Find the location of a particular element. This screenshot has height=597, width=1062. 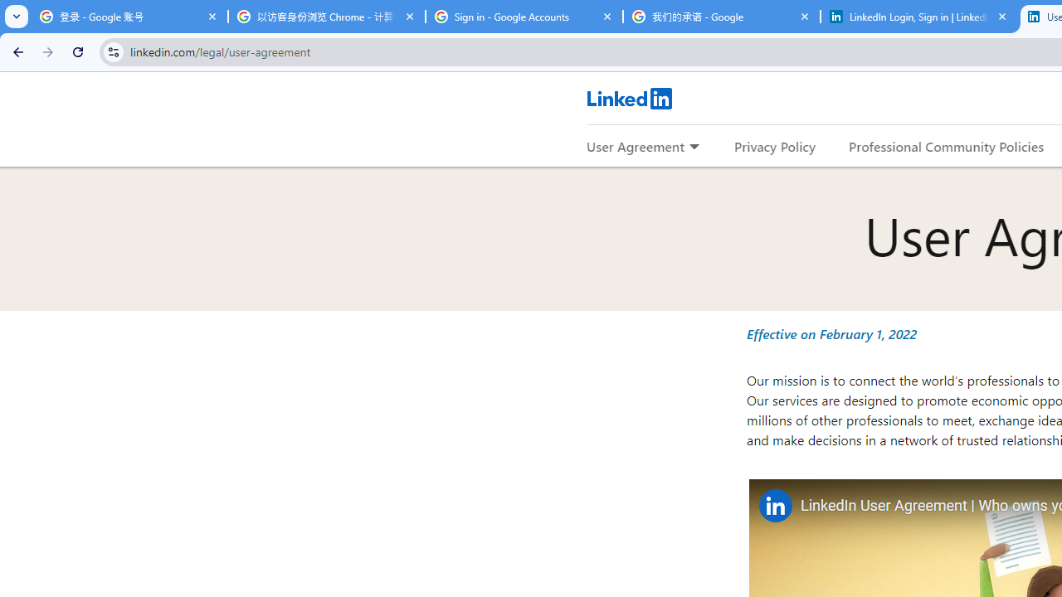

User Agreement is located at coordinates (636, 146).